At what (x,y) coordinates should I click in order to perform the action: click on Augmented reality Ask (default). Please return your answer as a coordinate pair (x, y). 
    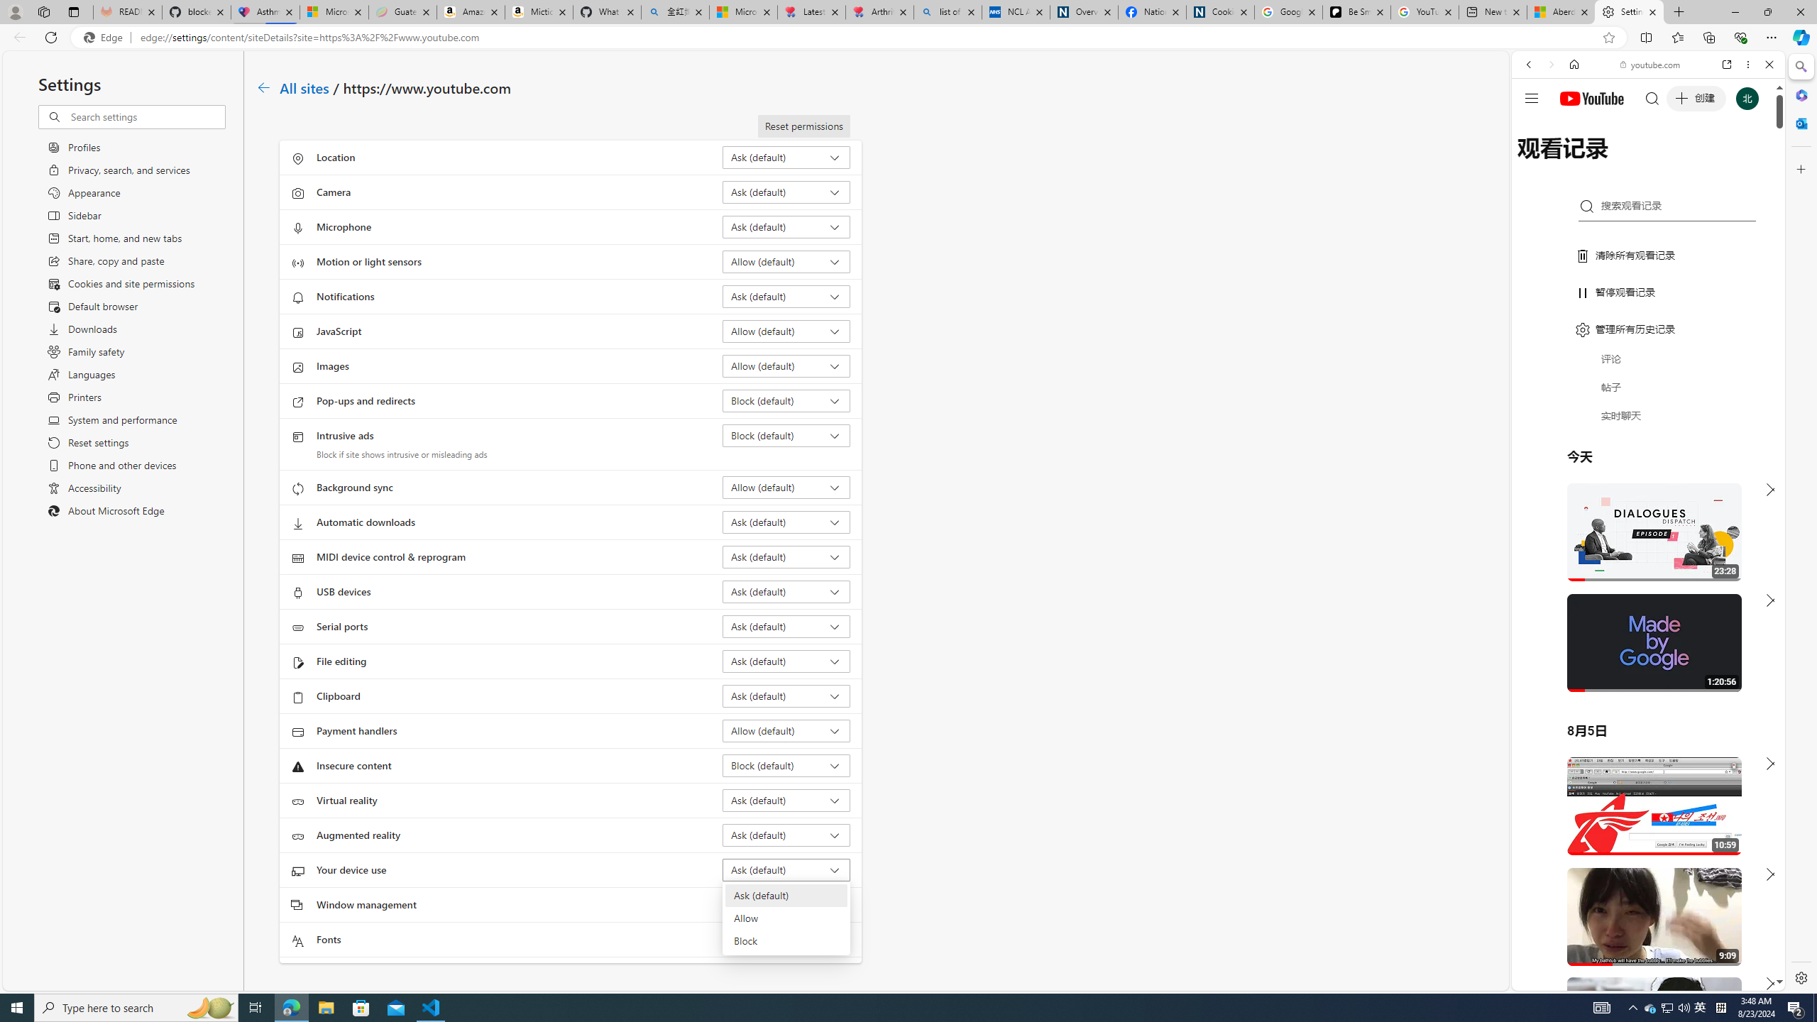
    Looking at the image, I should click on (786, 835).